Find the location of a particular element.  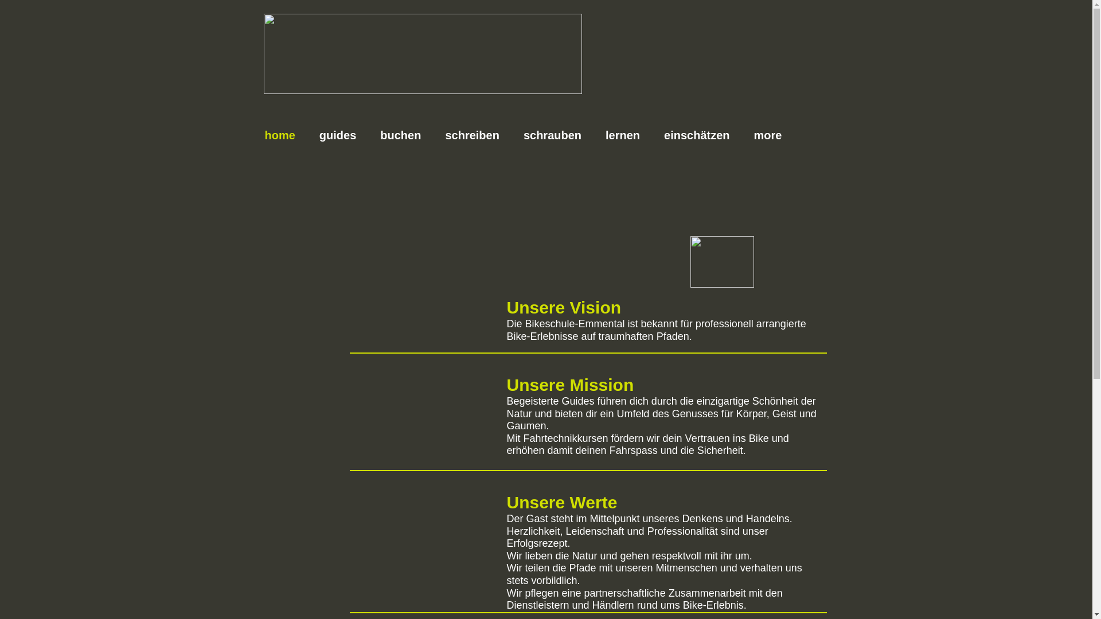

lernen is located at coordinates (623, 135).